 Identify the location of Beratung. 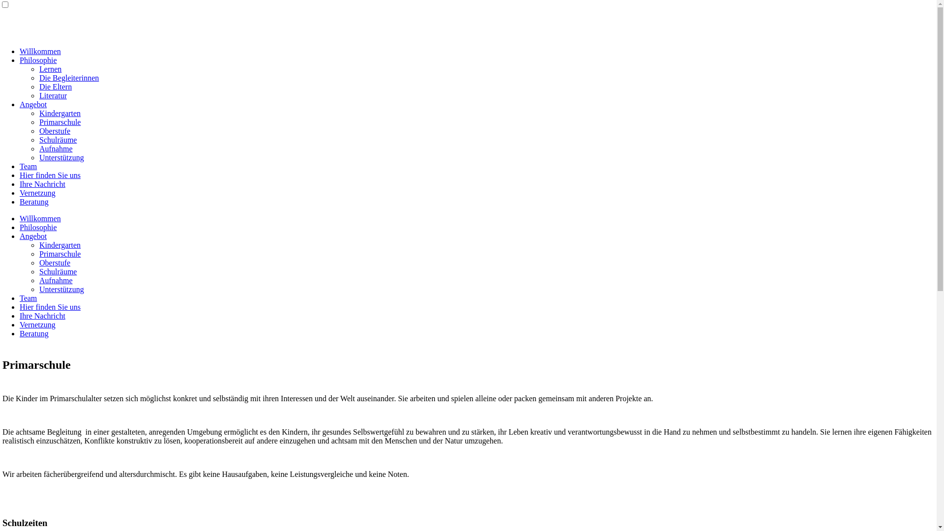
(34, 333).